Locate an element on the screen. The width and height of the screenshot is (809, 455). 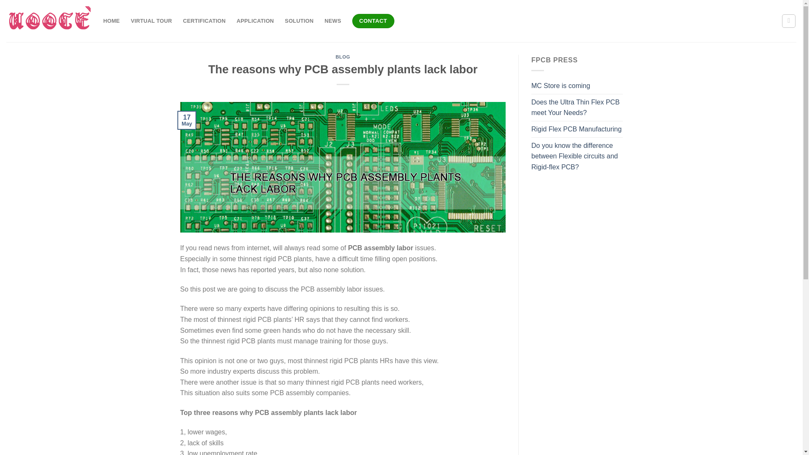
Does the Ultra Thin Flex PCB meet Your Needs? is located at coordinates (577, 107).